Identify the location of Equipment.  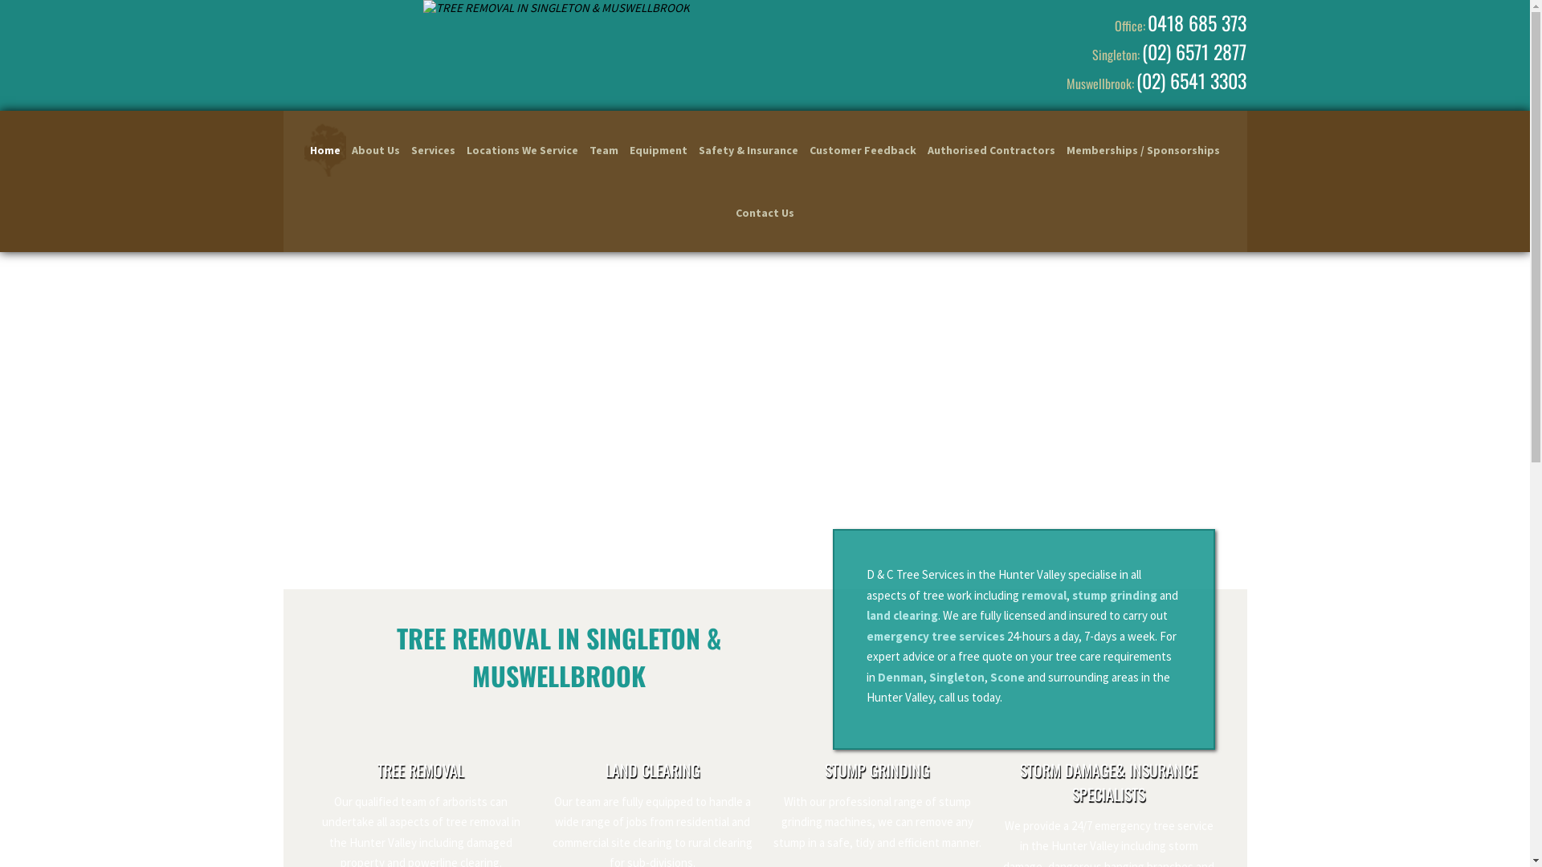
(659, 150).